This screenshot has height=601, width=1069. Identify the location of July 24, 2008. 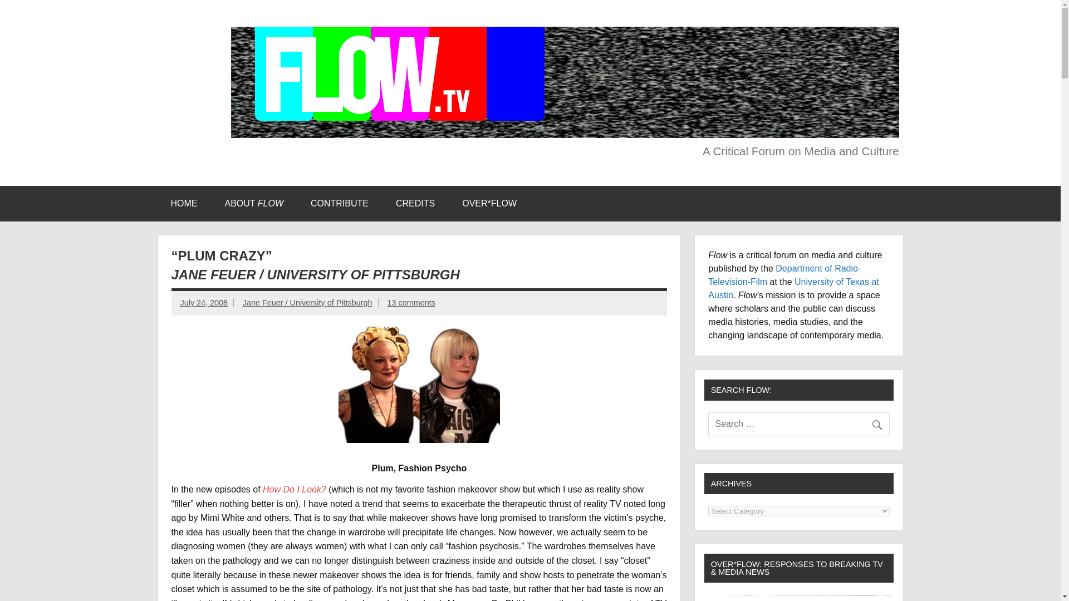
(204, 302).